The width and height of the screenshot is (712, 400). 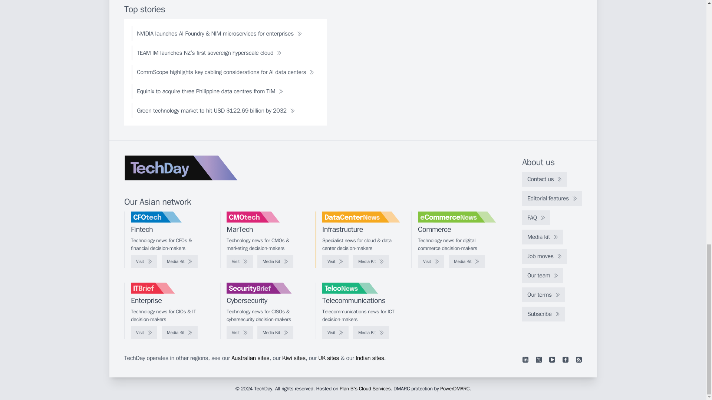 I want to click on Visit, so click(x=144, y=261).